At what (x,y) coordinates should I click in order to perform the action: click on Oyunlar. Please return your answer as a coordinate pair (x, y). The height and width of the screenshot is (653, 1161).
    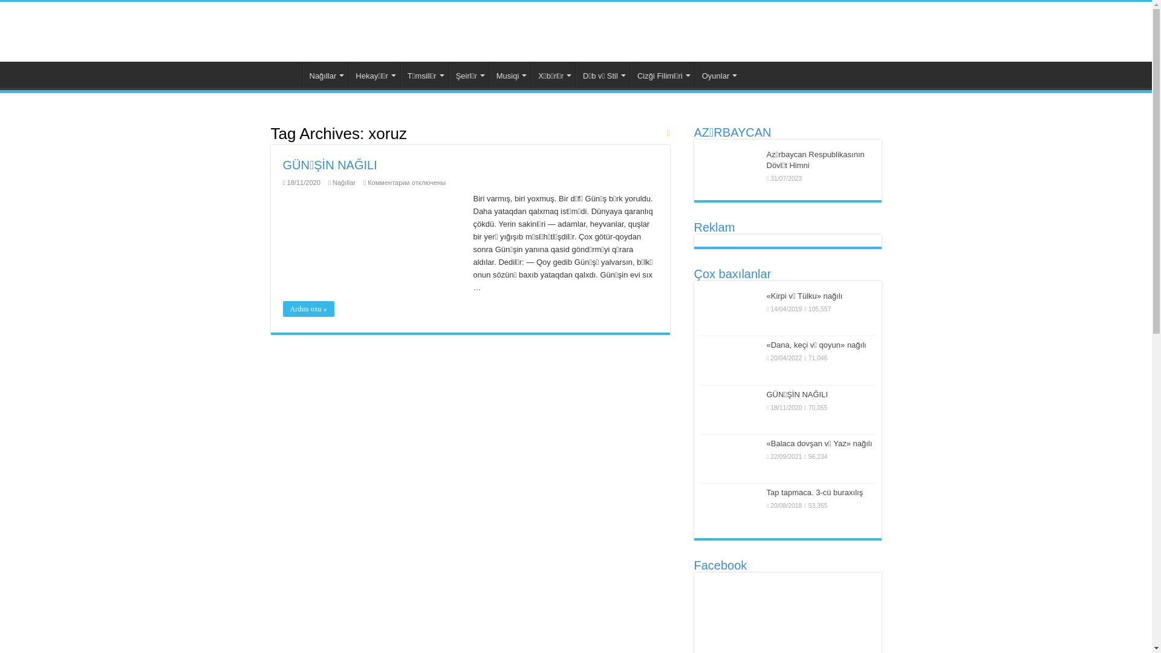
    Looking at the image, I should click on (718, 74).